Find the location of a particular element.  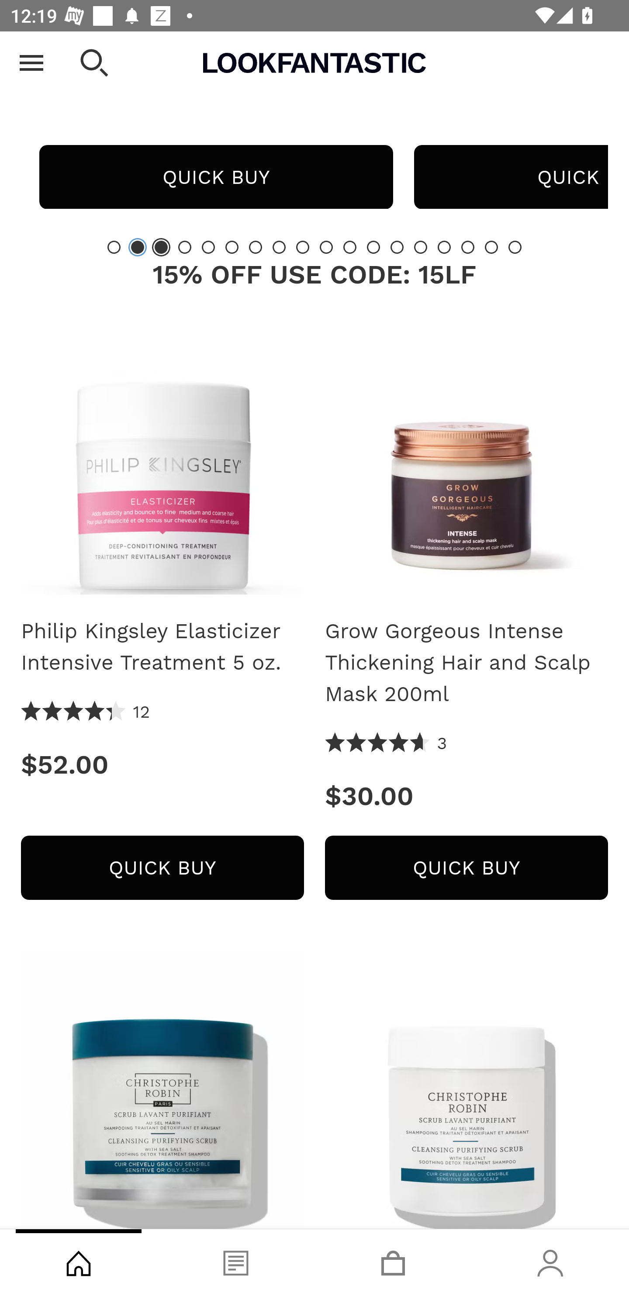

Slide 5 is located at coordinates (208, 247).